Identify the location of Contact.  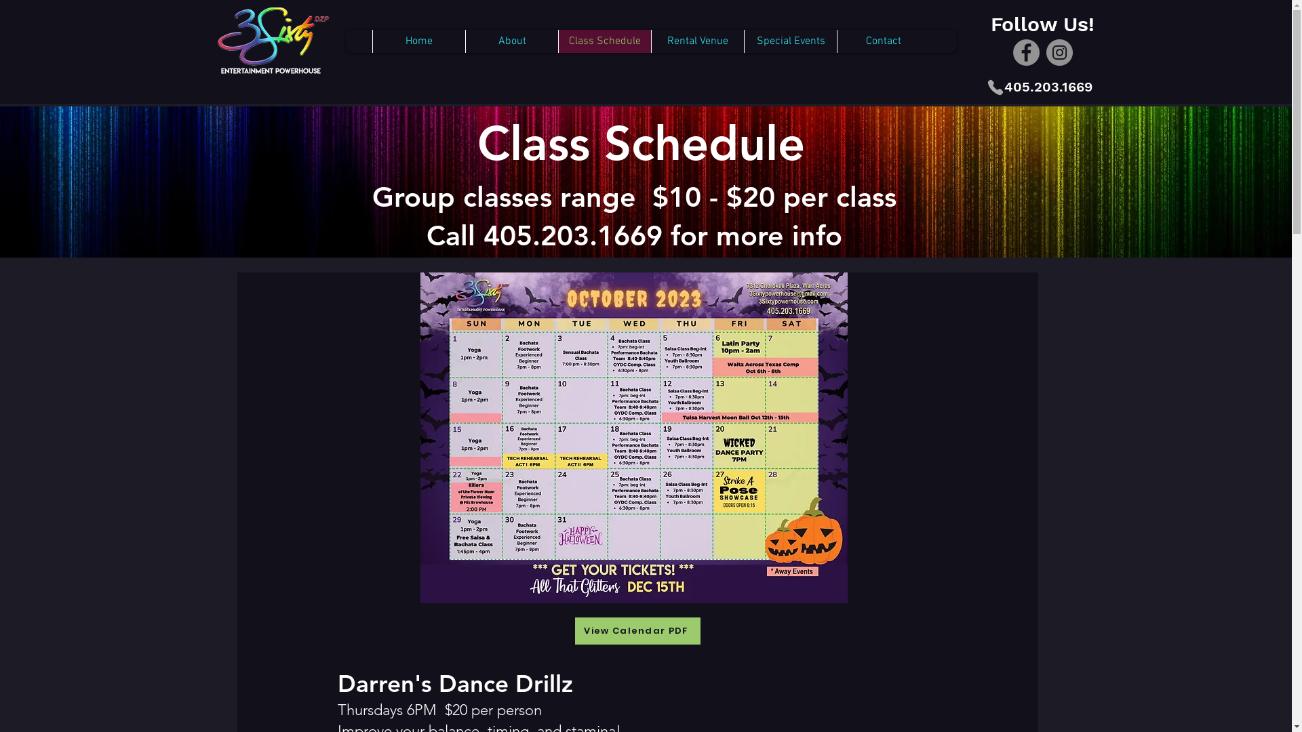
(883, 41).